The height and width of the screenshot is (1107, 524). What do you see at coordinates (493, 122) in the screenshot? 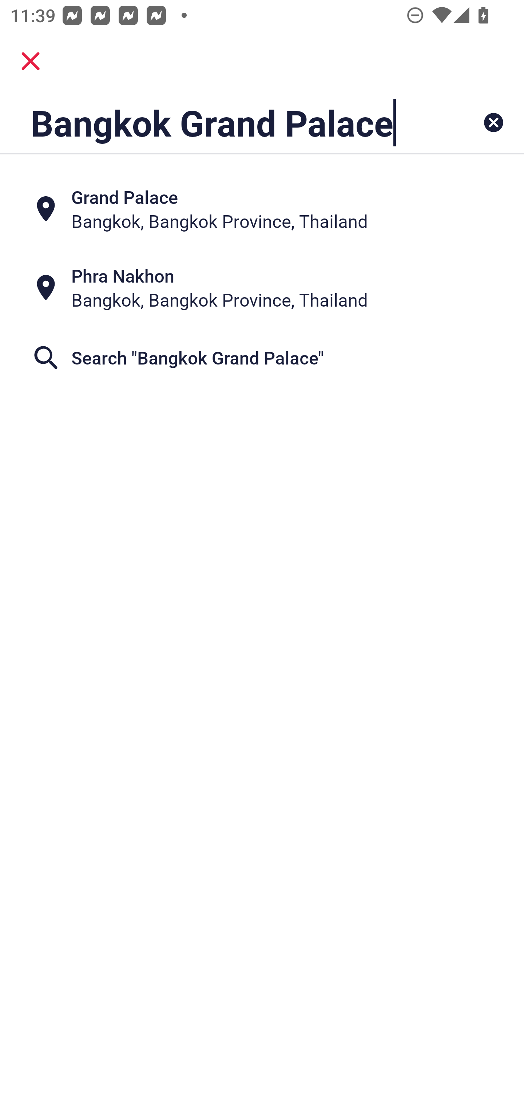
I see `Clear` at bounding box center [493, 122].